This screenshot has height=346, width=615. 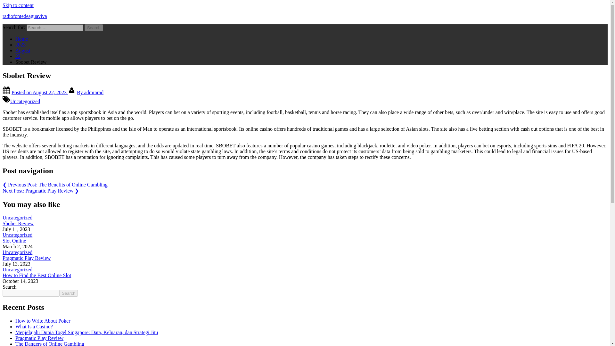 What do you see at coordinates (17, 235) in the screenshot?
I see `Uncategorized` at bounding box center [17, 235].